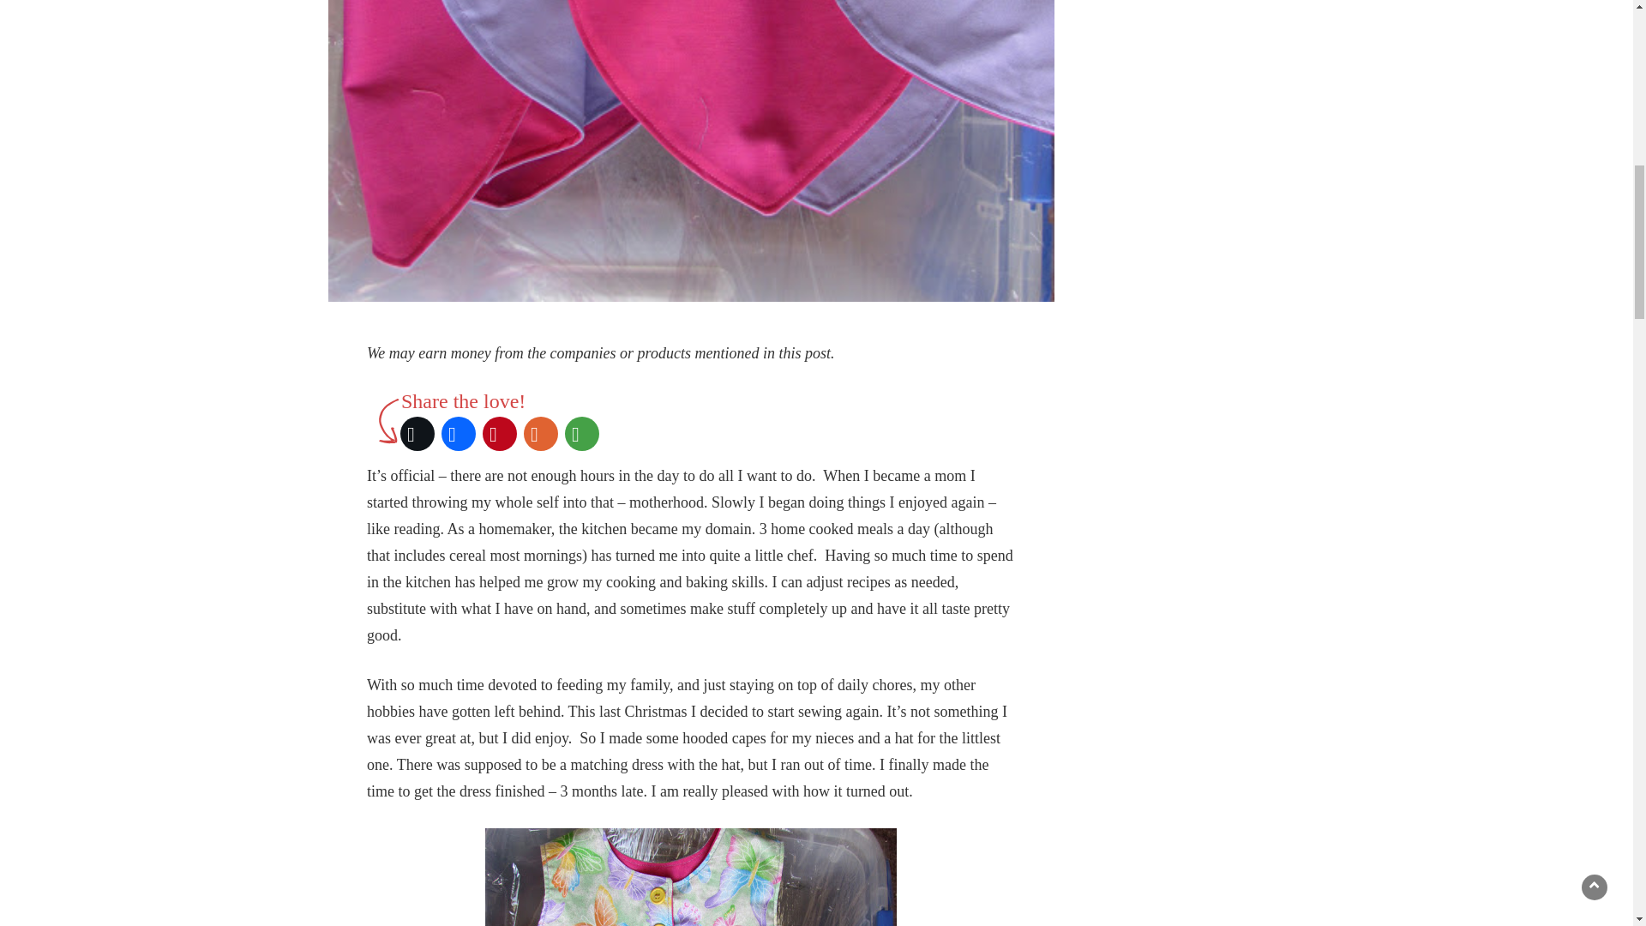 Image resolution: width=1646 pixels, height=926 pixels. Describe the element at coordinates (458, 434) in the screenshot. I see `Facebook` at that location.